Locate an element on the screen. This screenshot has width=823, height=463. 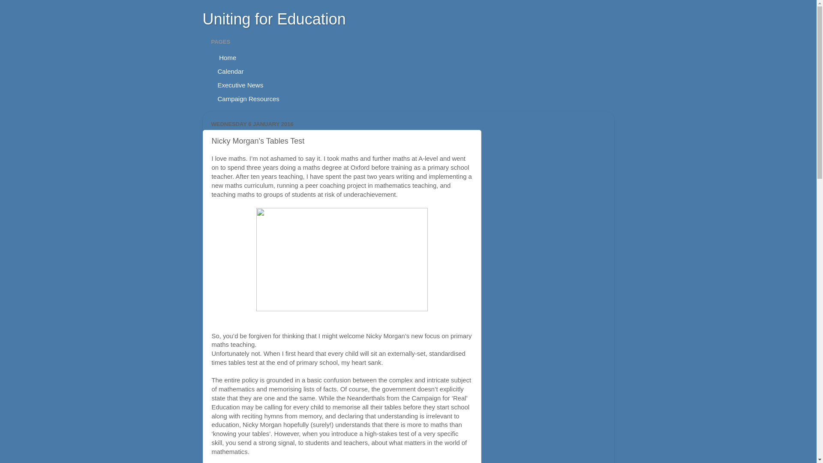
Uniting for Education is located at coordinates (274, 19).